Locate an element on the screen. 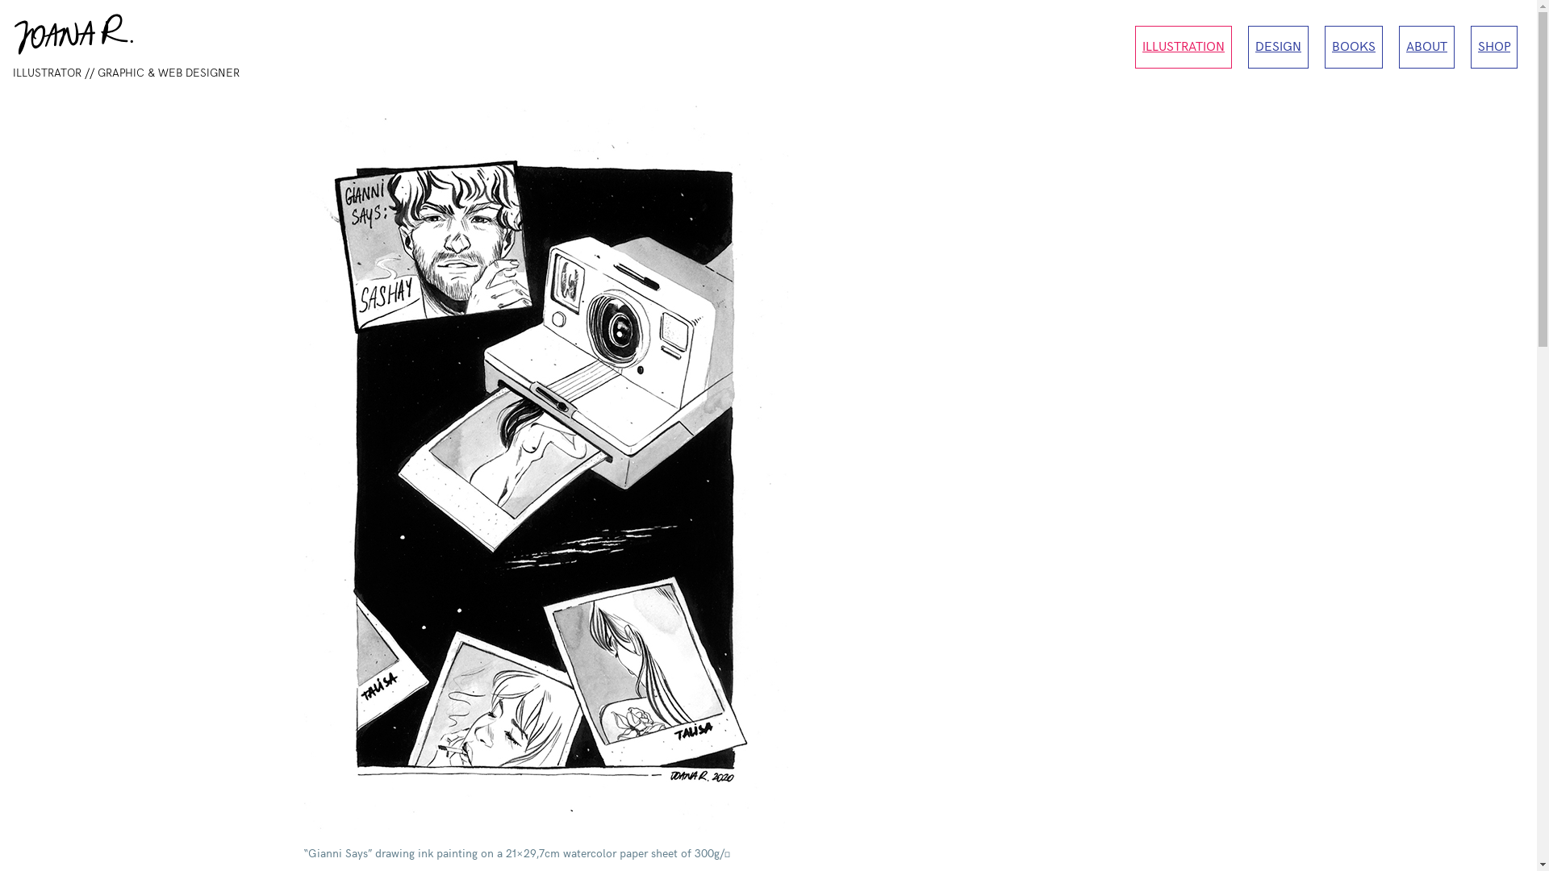  DESIGN is located at coordinates (1278, 47).